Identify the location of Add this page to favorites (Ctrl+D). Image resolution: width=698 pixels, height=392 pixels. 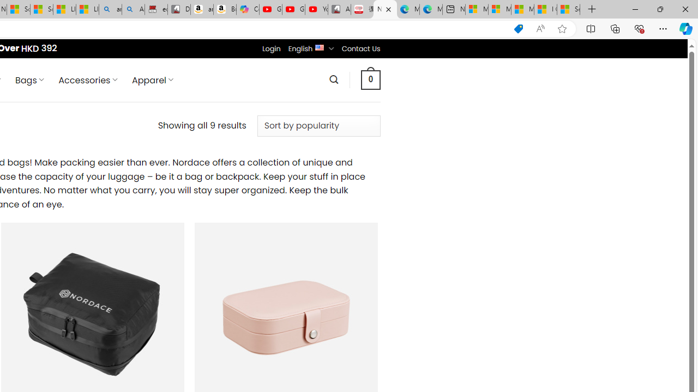
(562, 29).